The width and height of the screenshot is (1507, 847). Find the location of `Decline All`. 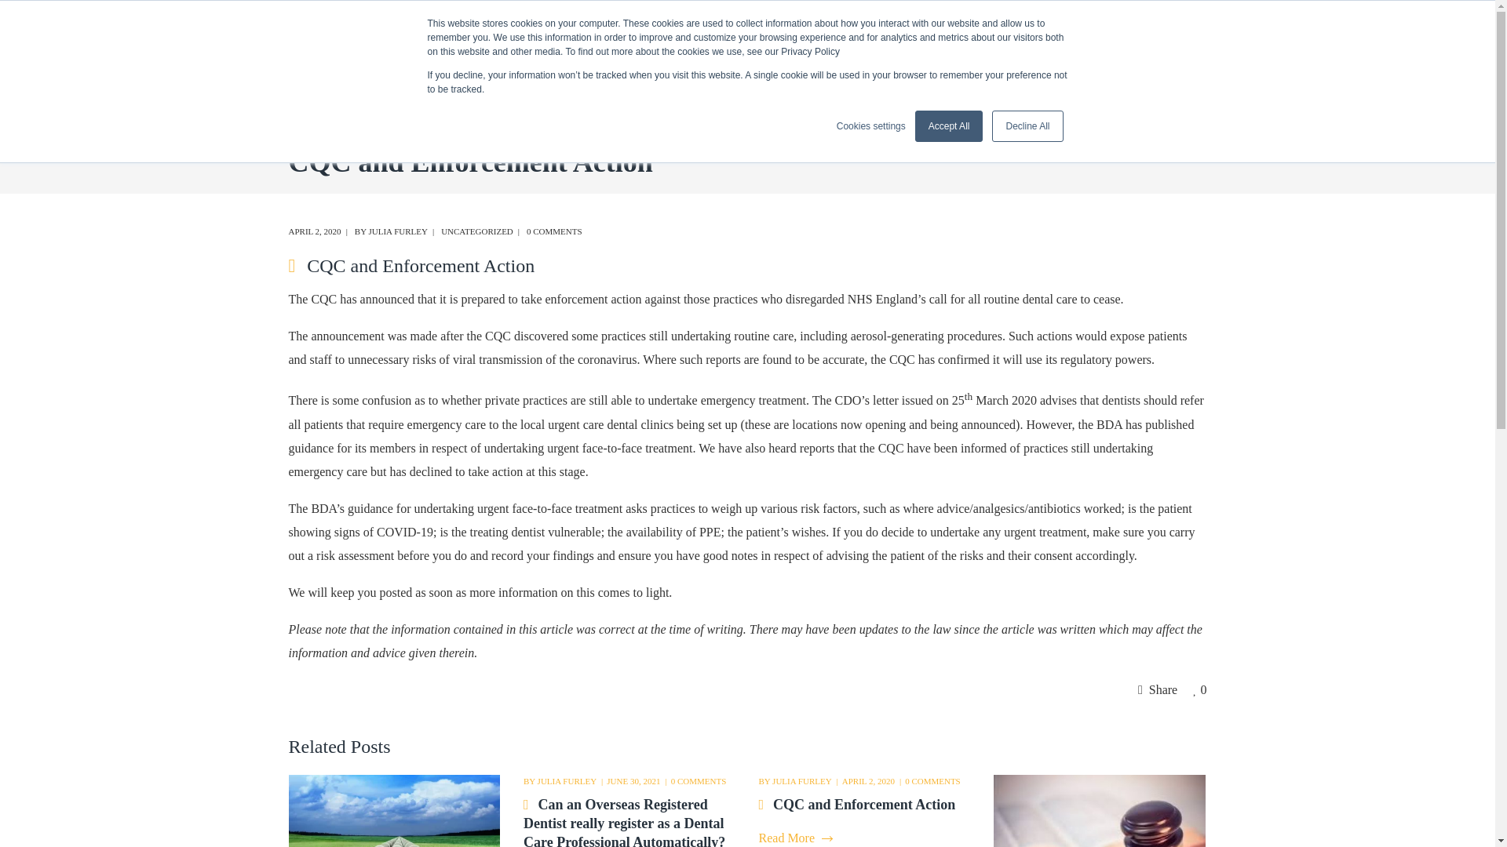

Decline All is located at coordinates (1027, 126).